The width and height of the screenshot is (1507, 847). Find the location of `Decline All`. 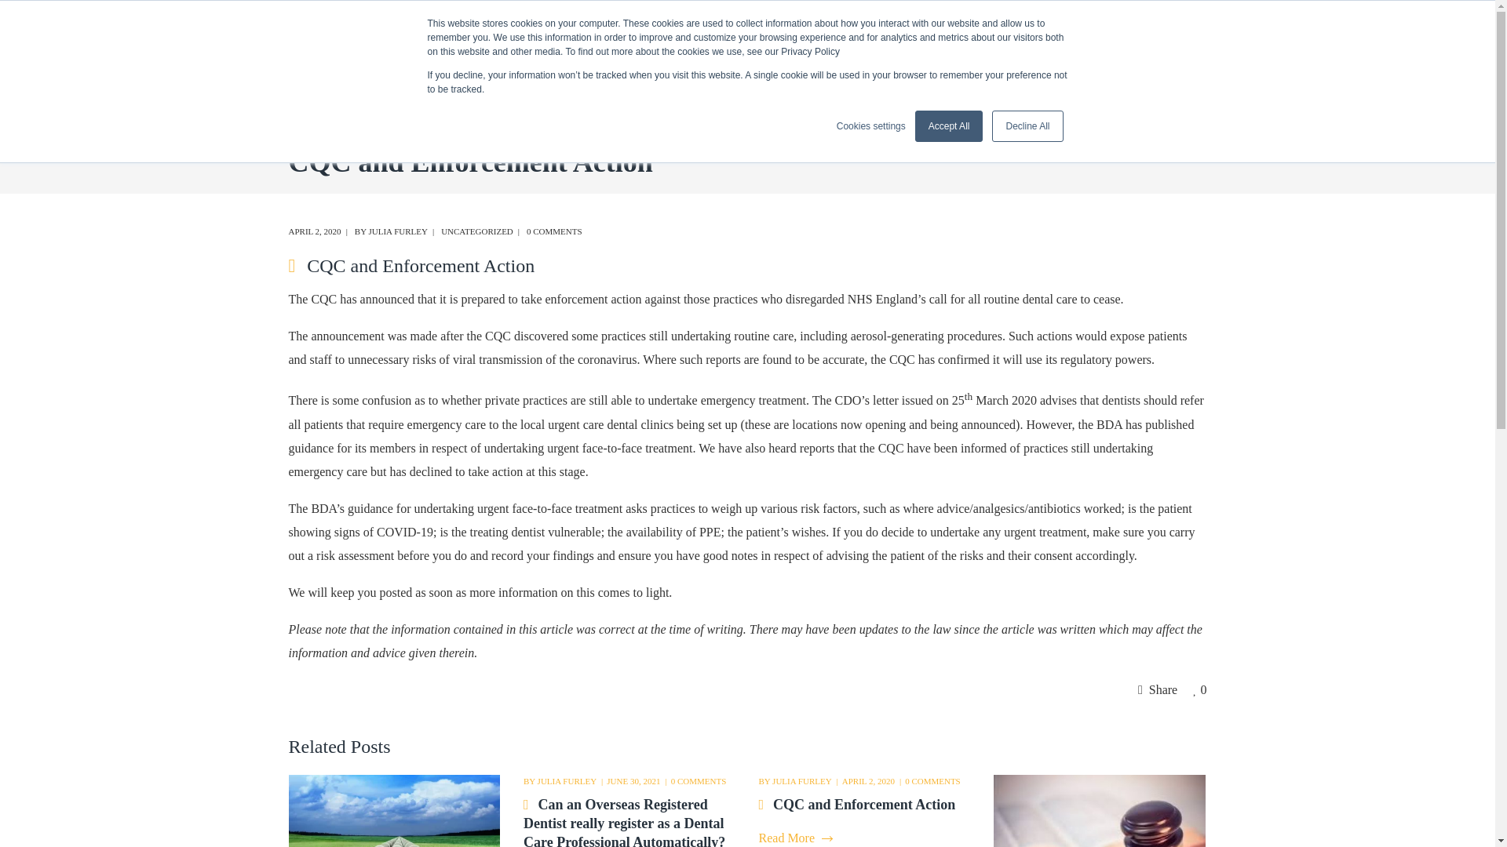

Decline All is located at coordinates (1027, 126).